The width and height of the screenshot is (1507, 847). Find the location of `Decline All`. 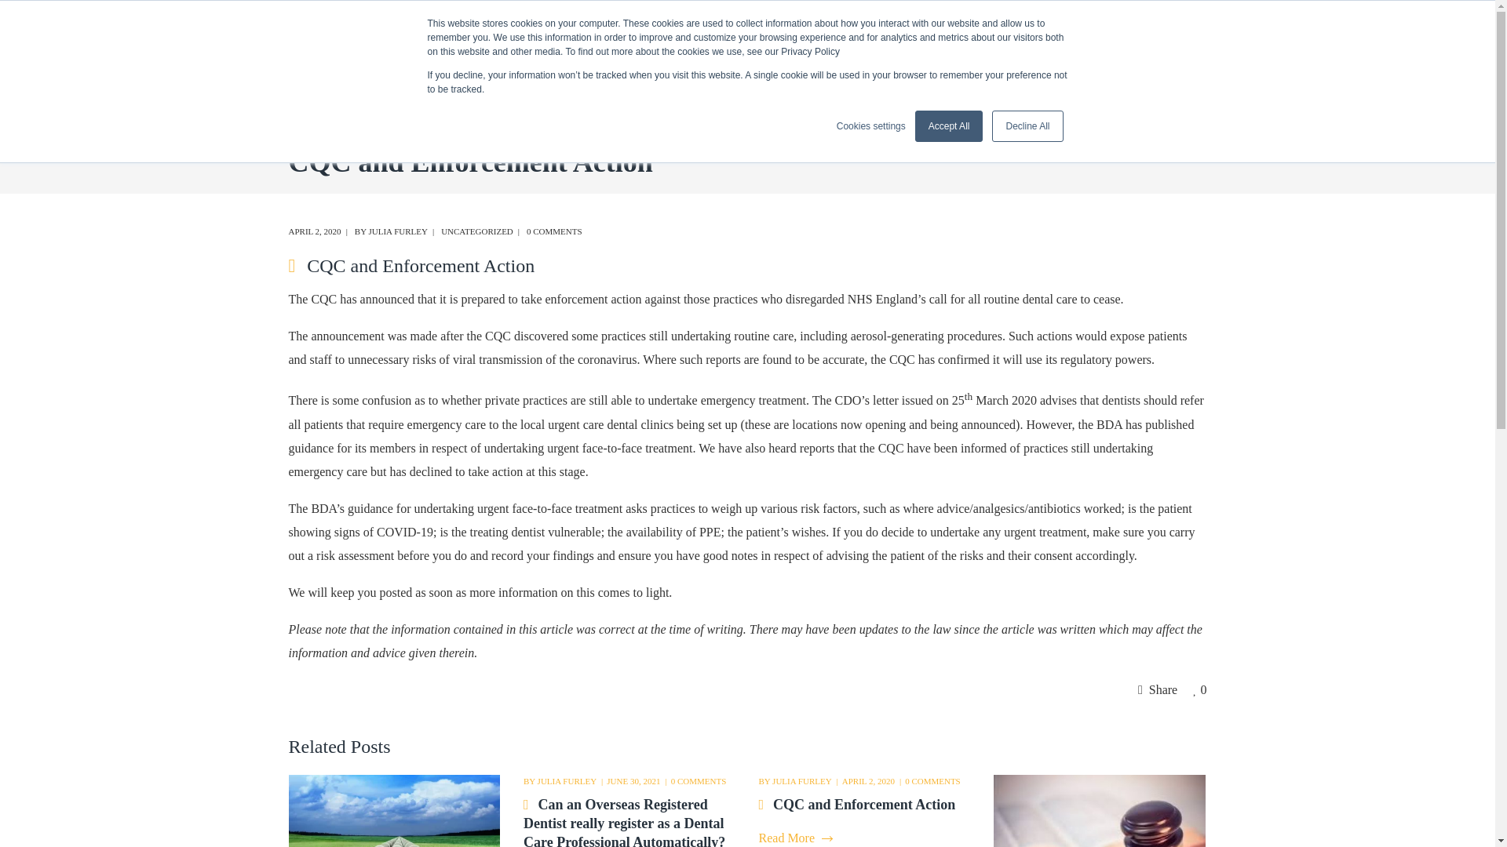

Decline All is located at coordinates (1027, 126).